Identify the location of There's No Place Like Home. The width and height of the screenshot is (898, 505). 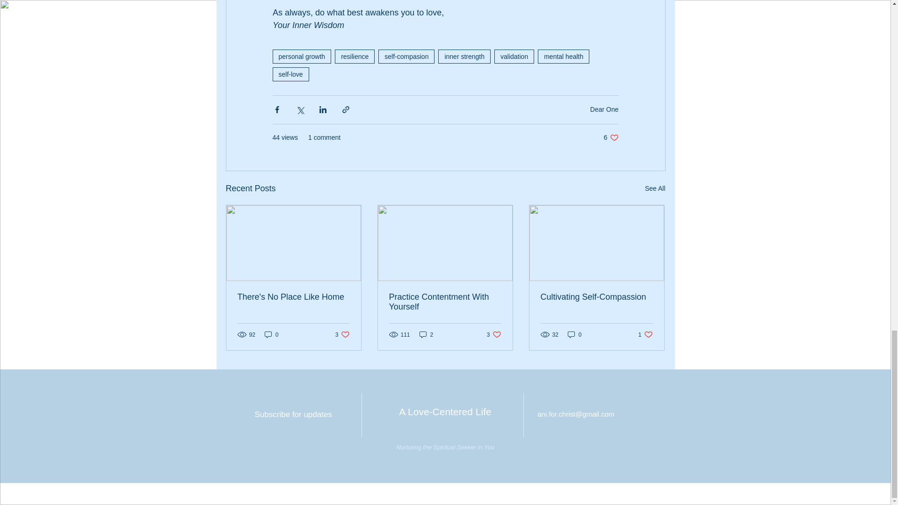
(406, 56).